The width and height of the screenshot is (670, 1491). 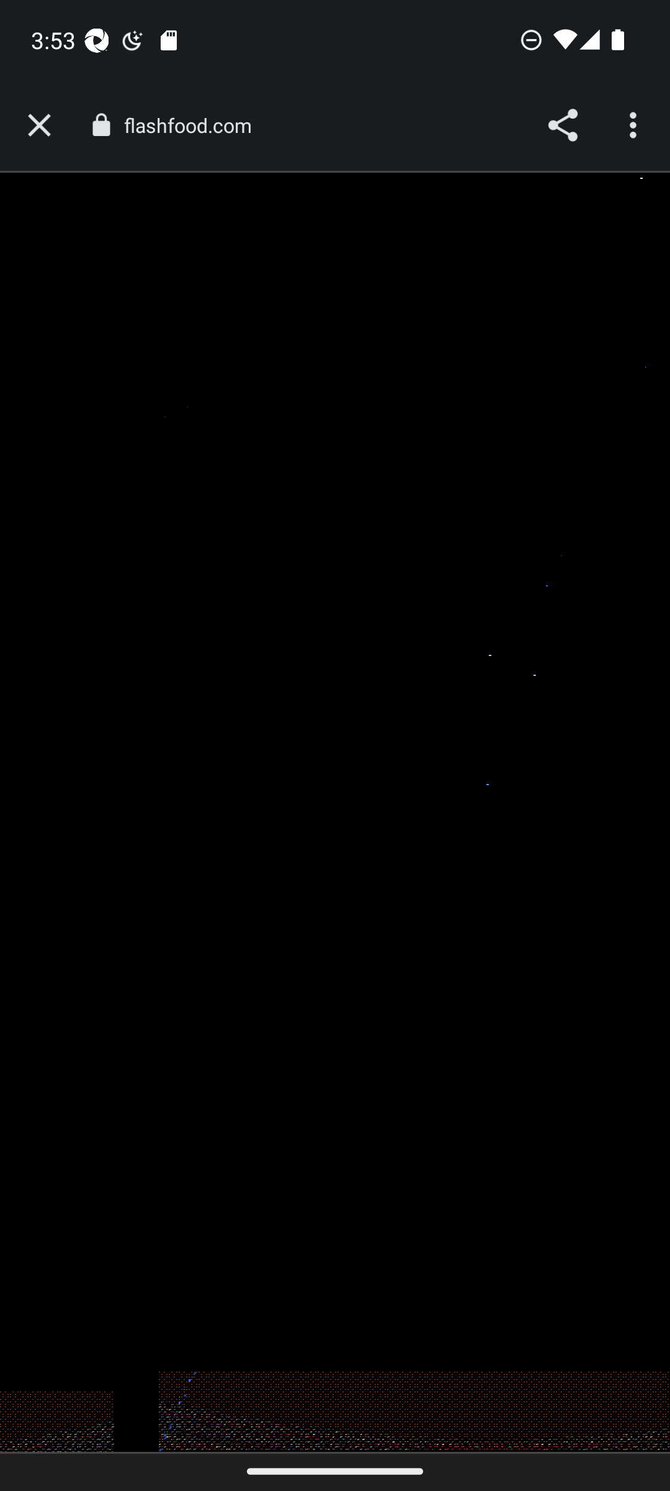 What do you see at coordinates (39, 125) in the screenshot?
I see `Close tab` at bounding box center [39, 125].